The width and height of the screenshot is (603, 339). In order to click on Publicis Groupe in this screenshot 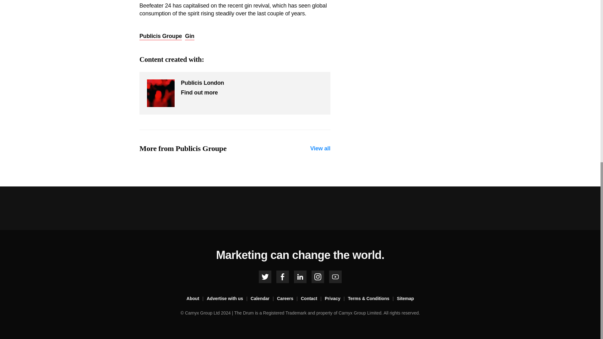, I will do `click(160, 36)`.